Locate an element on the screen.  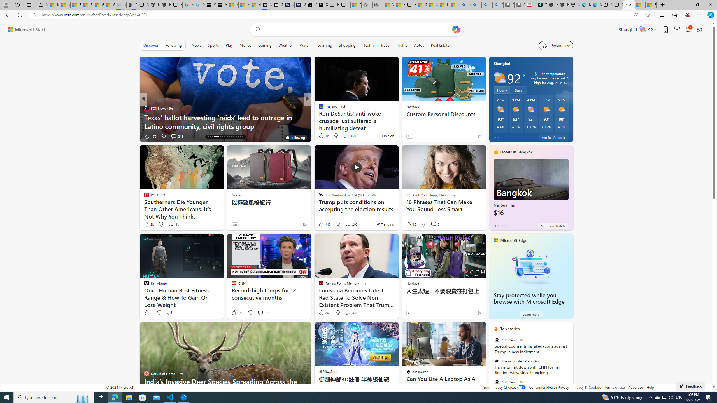
Shopping is located at coordinates (347, 45).